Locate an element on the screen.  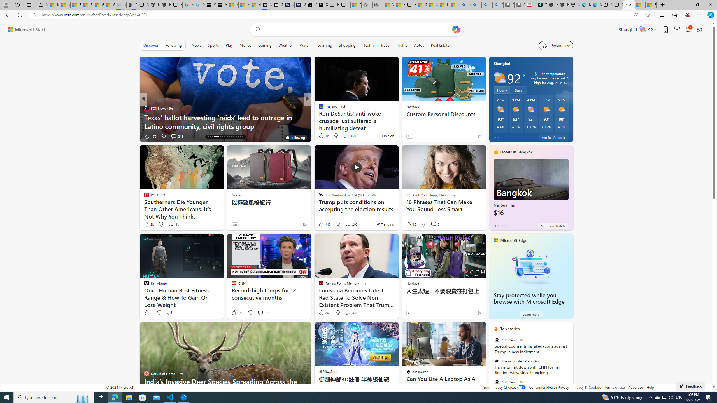
Shopping is located at coordinates (347, 45).